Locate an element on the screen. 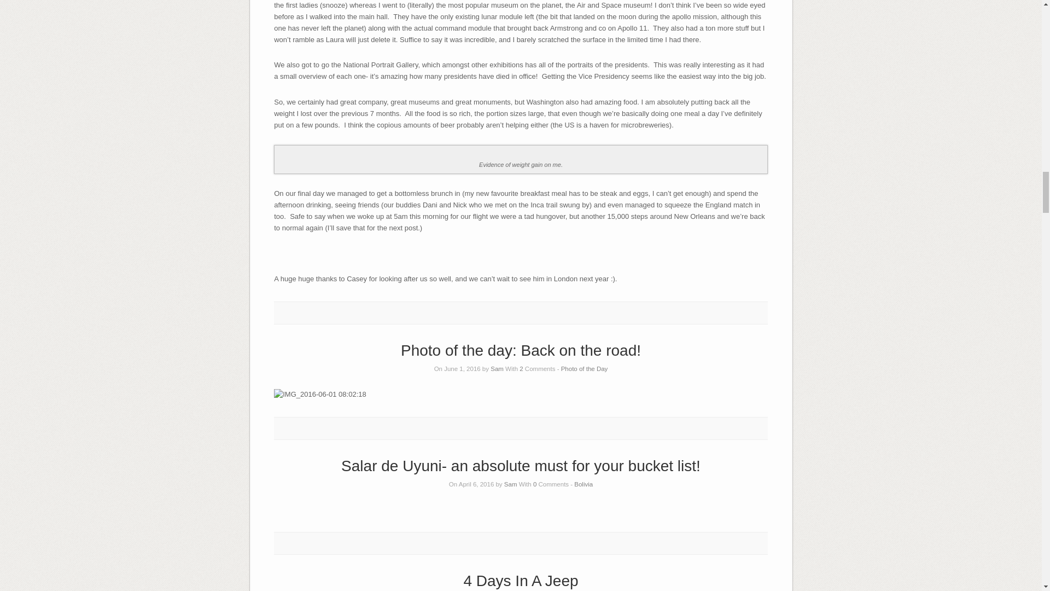 This screenshot has width=1050, height=591. Sam is located at coordinates (497, 369).